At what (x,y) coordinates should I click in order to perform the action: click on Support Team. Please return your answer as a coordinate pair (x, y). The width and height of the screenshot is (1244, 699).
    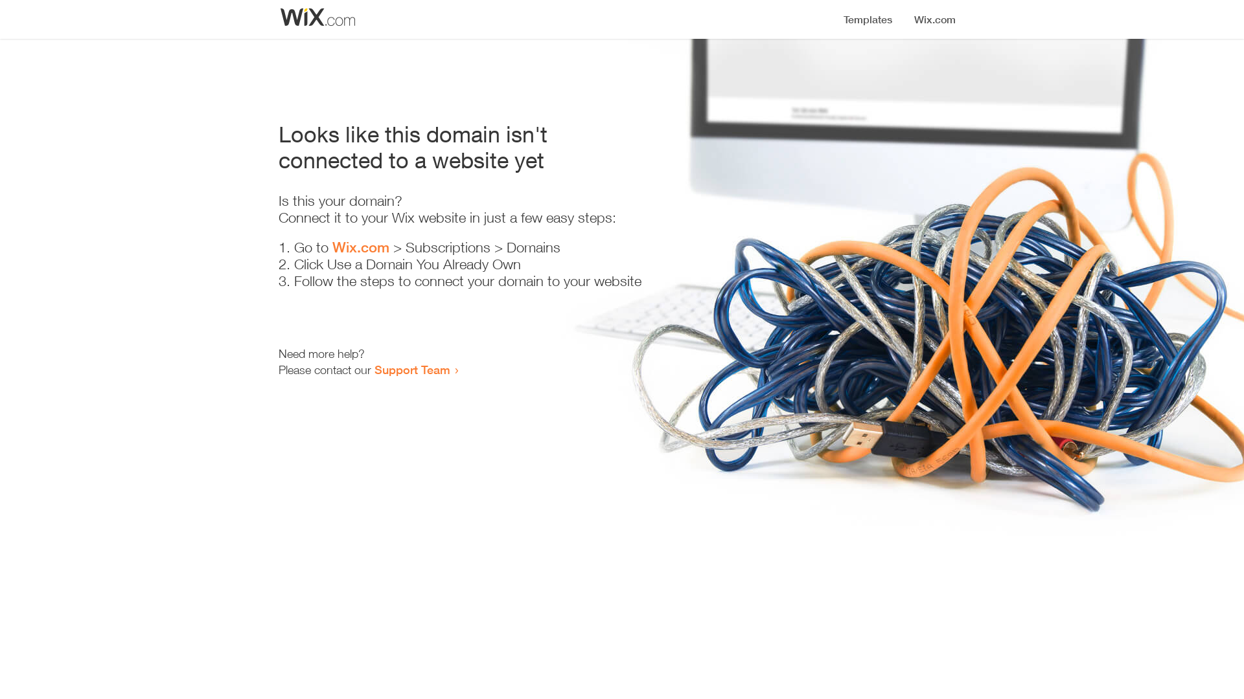
    Looking at the image, I should click on (412, 370).